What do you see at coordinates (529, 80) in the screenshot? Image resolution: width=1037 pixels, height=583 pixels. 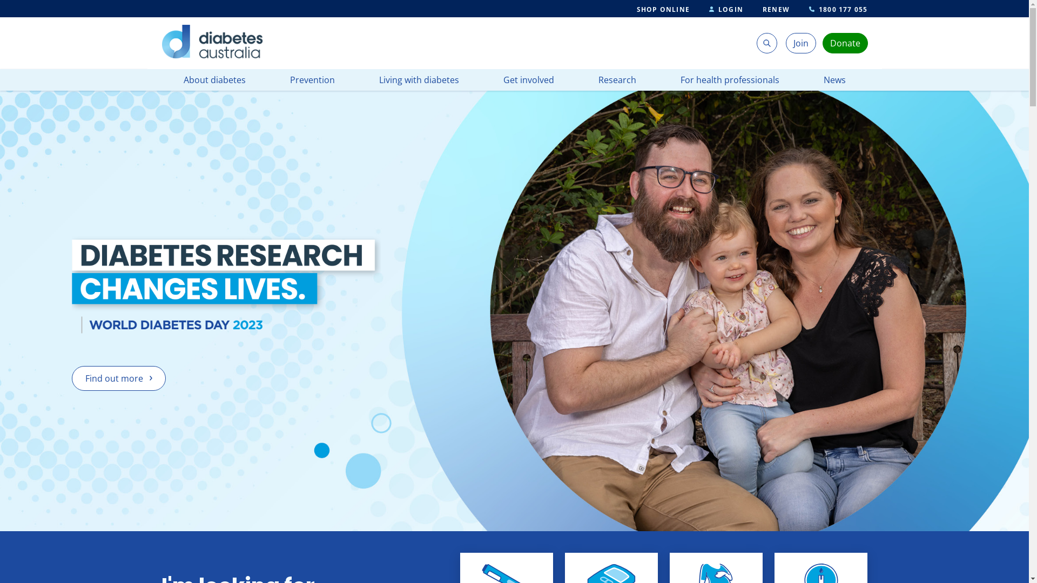 I see `Get involved` at bounding box center [529, 80].